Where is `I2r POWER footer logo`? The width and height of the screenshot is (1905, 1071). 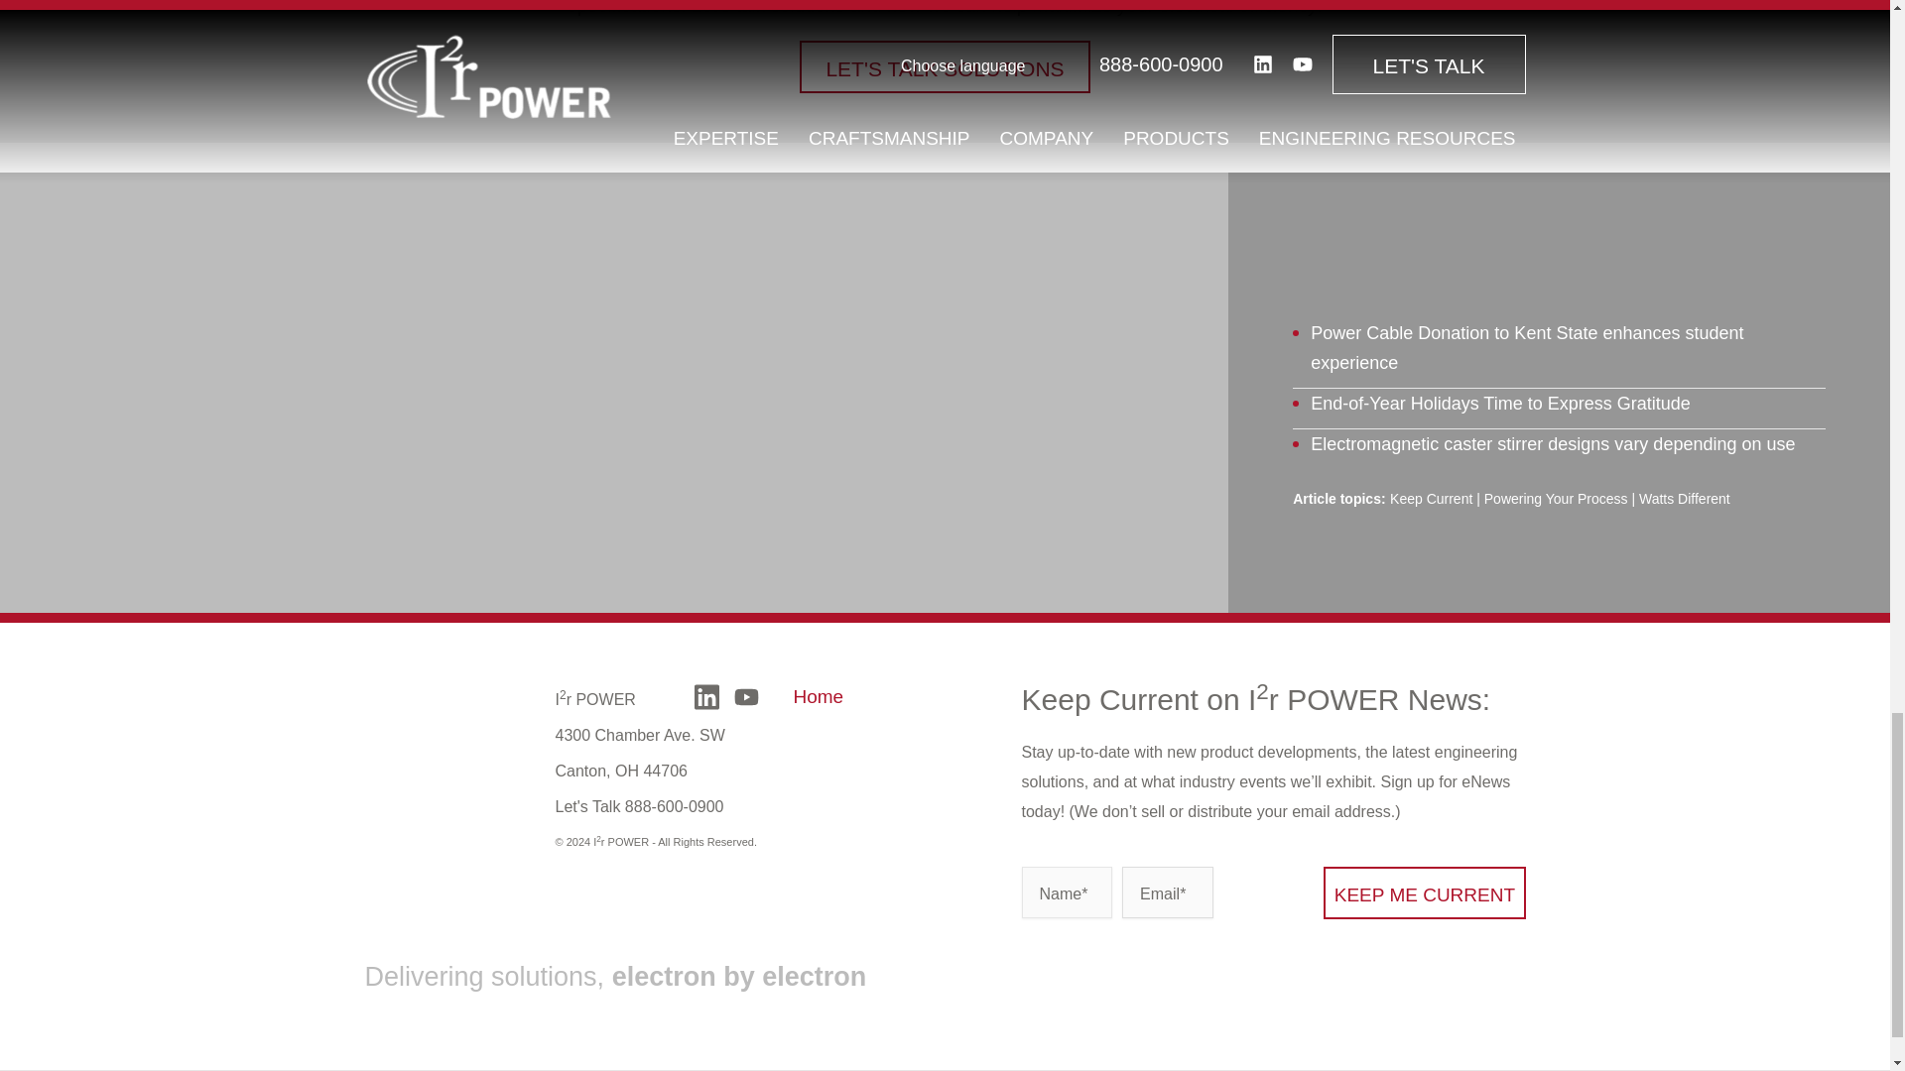
I2r POWER footer logo is located at coordinates (444, 711).